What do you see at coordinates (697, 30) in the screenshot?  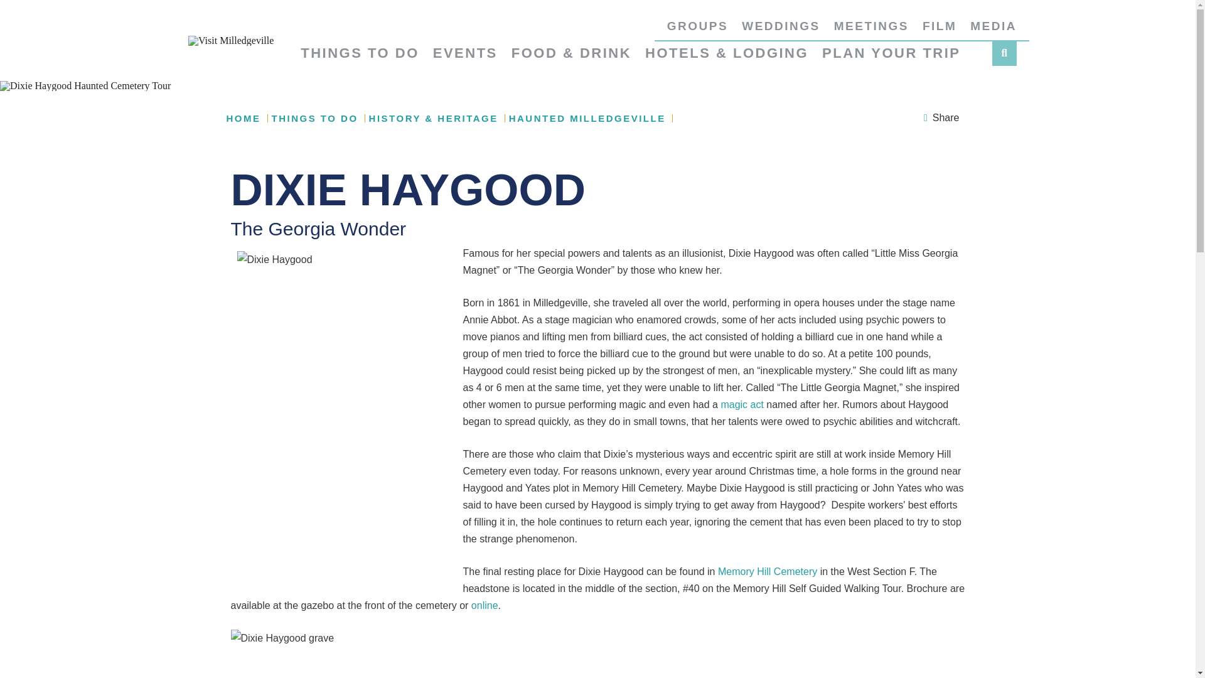 I see `GROUPS` at bounding box center [697, 30].